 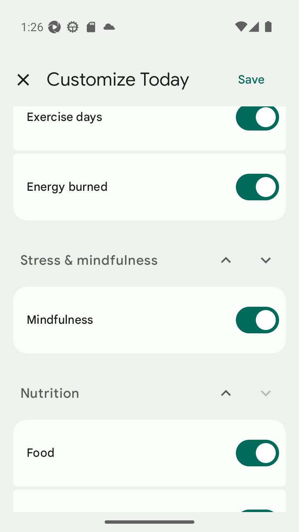 I want to click on Move Nutrition down, so click(x=266, y=393).